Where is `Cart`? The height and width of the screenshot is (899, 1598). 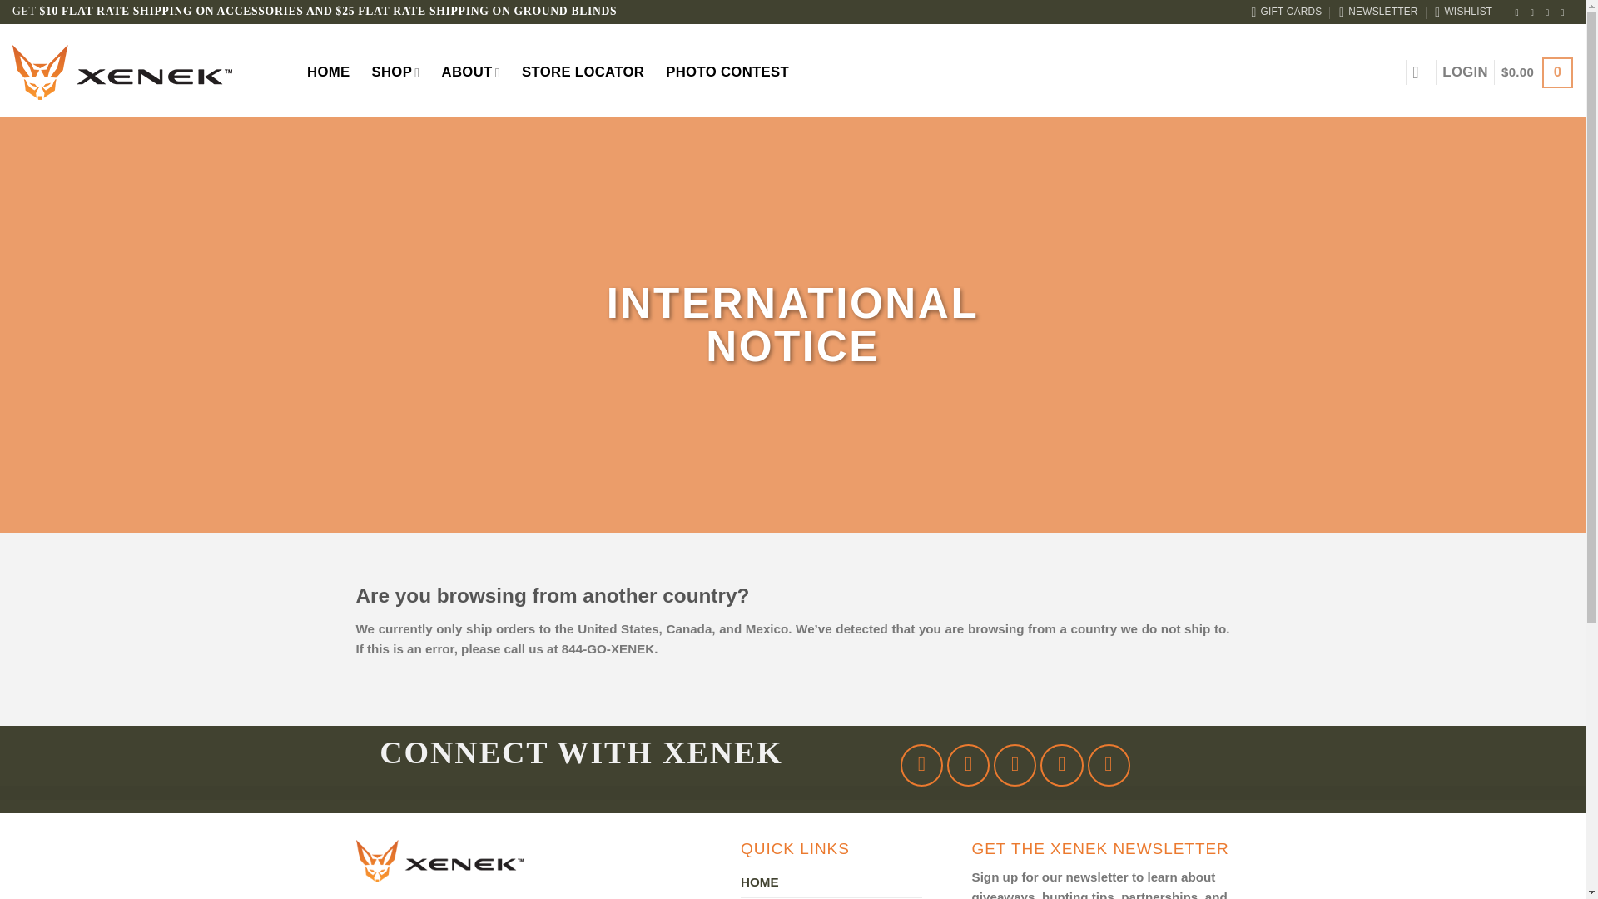
Cart is located at coordinates (1536, 72).